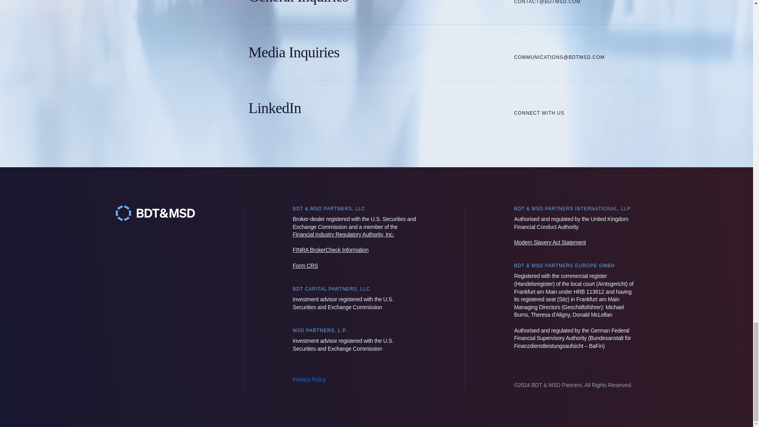 The width and height of the screenshot is (759, 427). What do you see at coordinates (343, 234) in the screenshot?
I see `Financial Industry Regulatory Authority, Inc.` at bounding box center [343, 234].